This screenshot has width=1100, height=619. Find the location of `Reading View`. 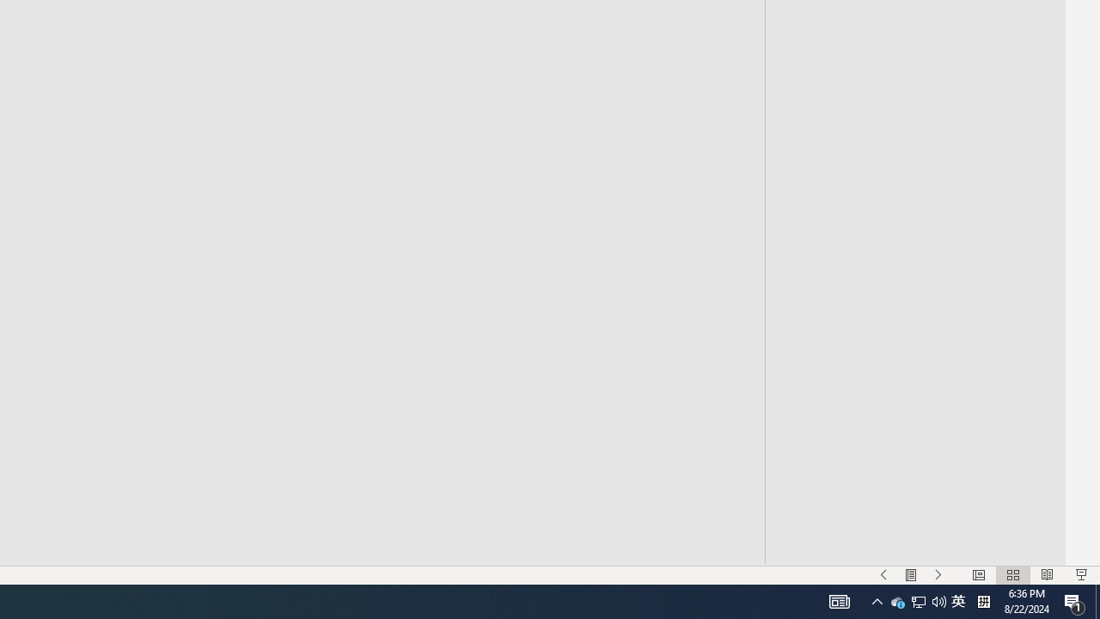

Reading View is located at coordinates (1048, 574).